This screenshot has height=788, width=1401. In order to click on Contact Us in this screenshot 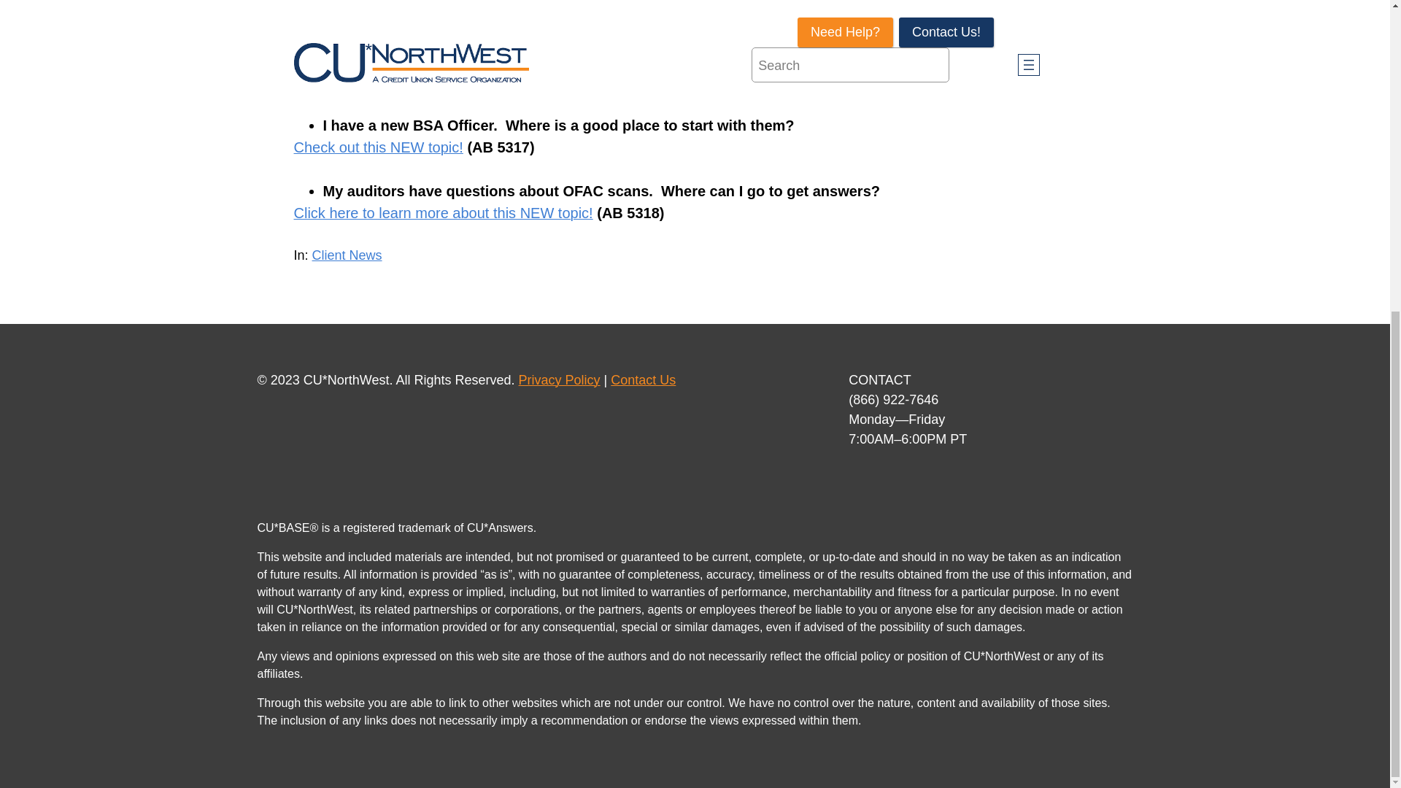, I will do `click(643, 379)`.